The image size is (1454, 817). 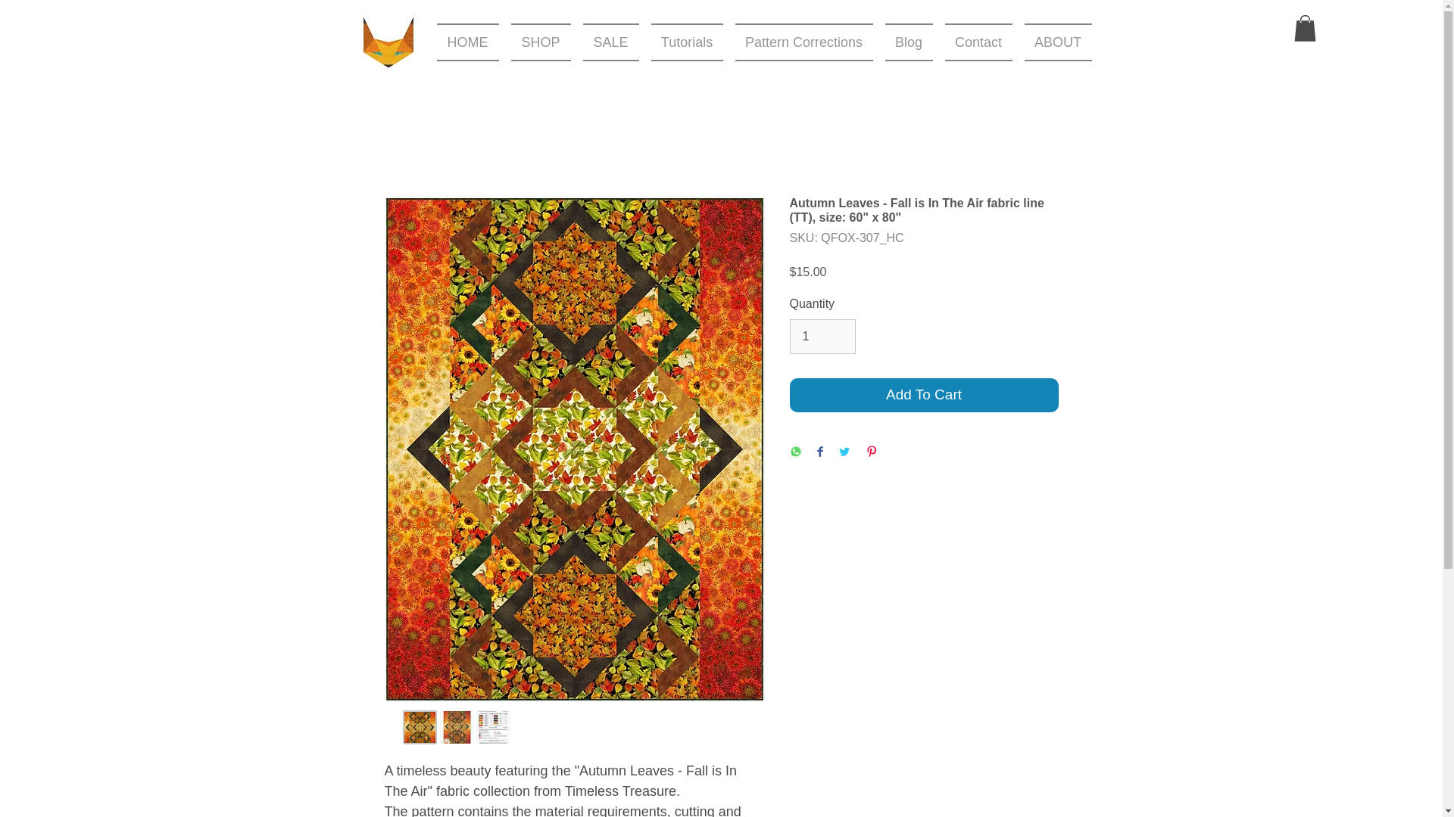 What do you see at coordinates (470, 42) in the screenshot?
I see `HOME` at bounding box center [470, 42].